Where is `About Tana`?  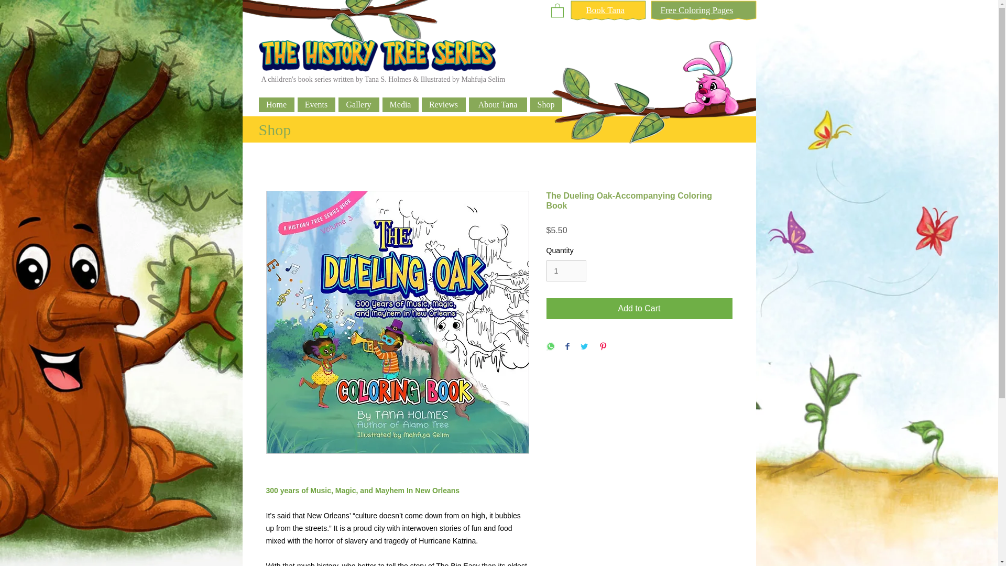 About Tana is located at coordinates (497, 104).